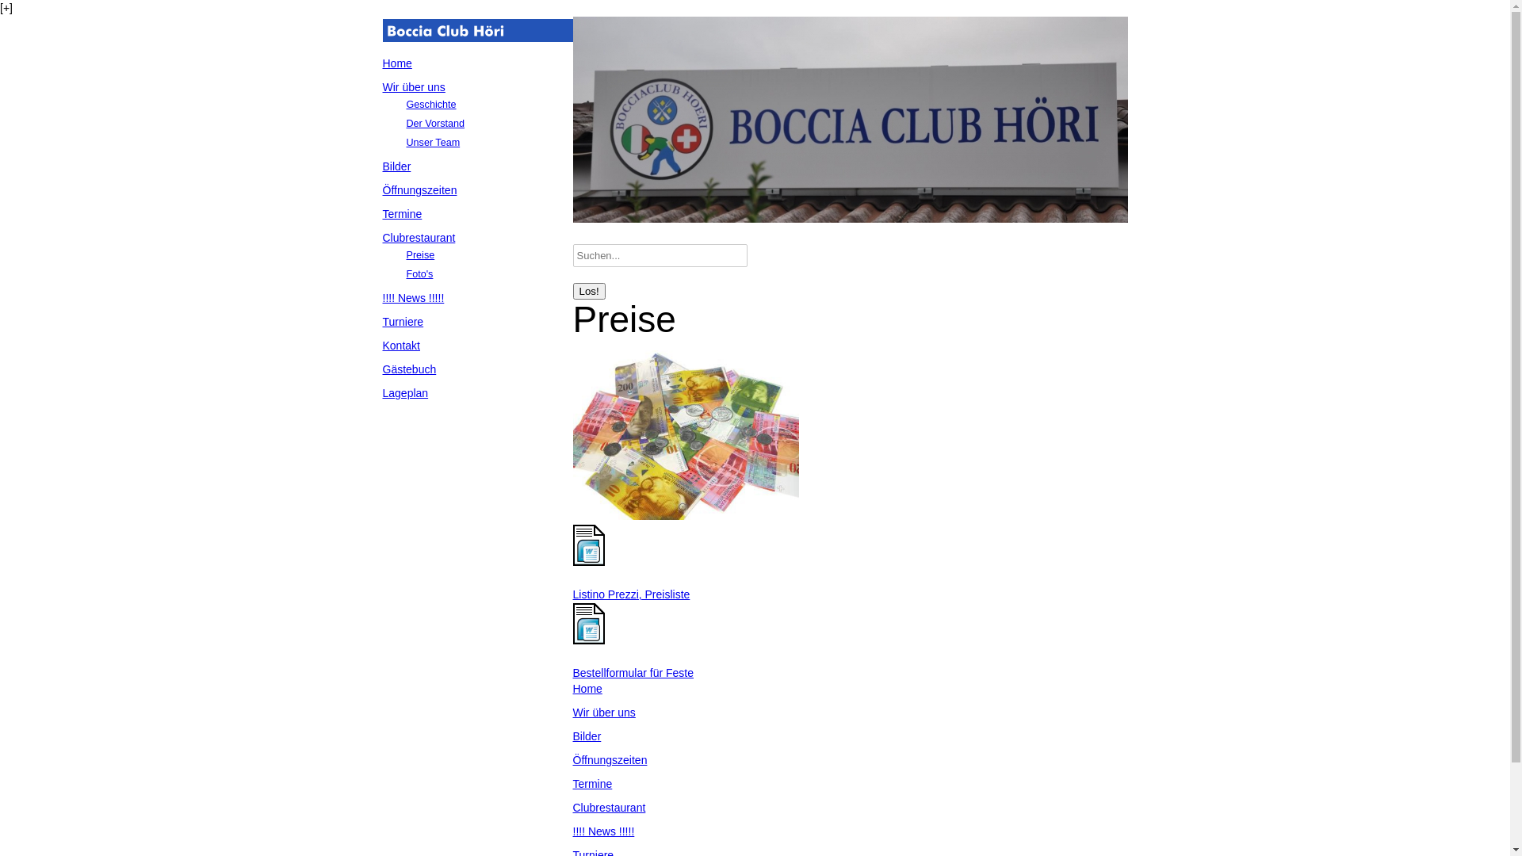 This screenshot has width=1522, height=856. I want to click on Unser Team, so click(433, 143).